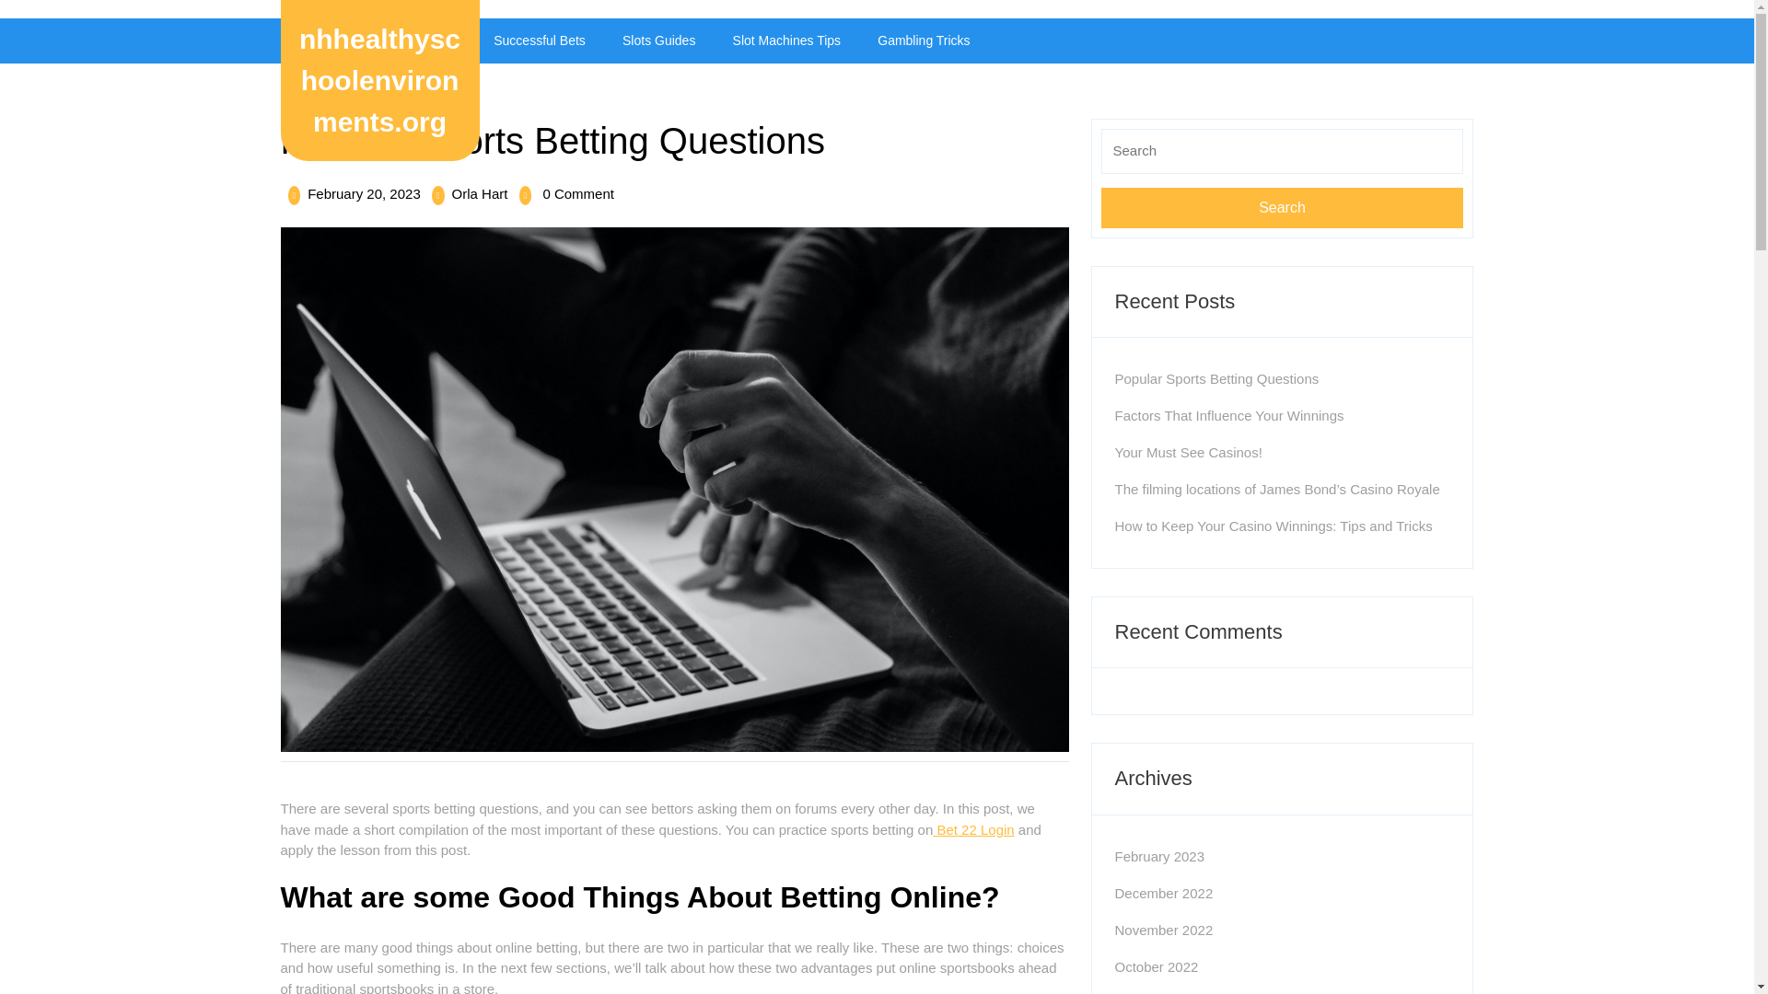 This screenshot has height=994, width=1768. I want to click on November 2022, so click(364, 193).